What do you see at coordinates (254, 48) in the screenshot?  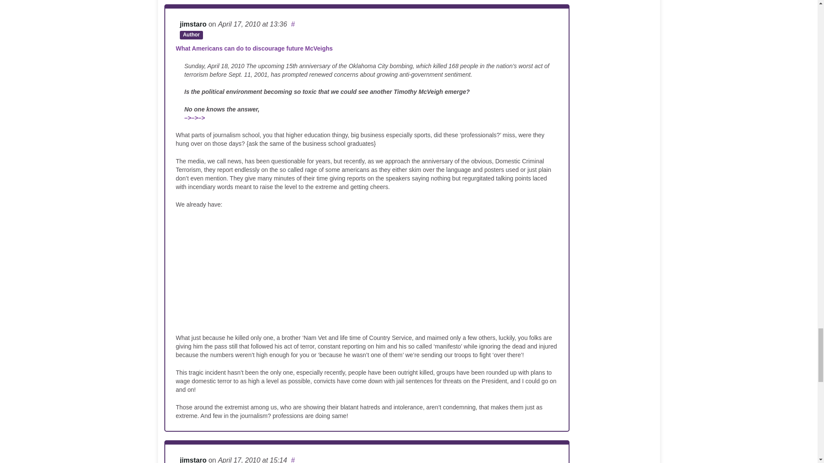 I see `What Americans can do to discourage future McVeighs` at bounding box center [254, 48].